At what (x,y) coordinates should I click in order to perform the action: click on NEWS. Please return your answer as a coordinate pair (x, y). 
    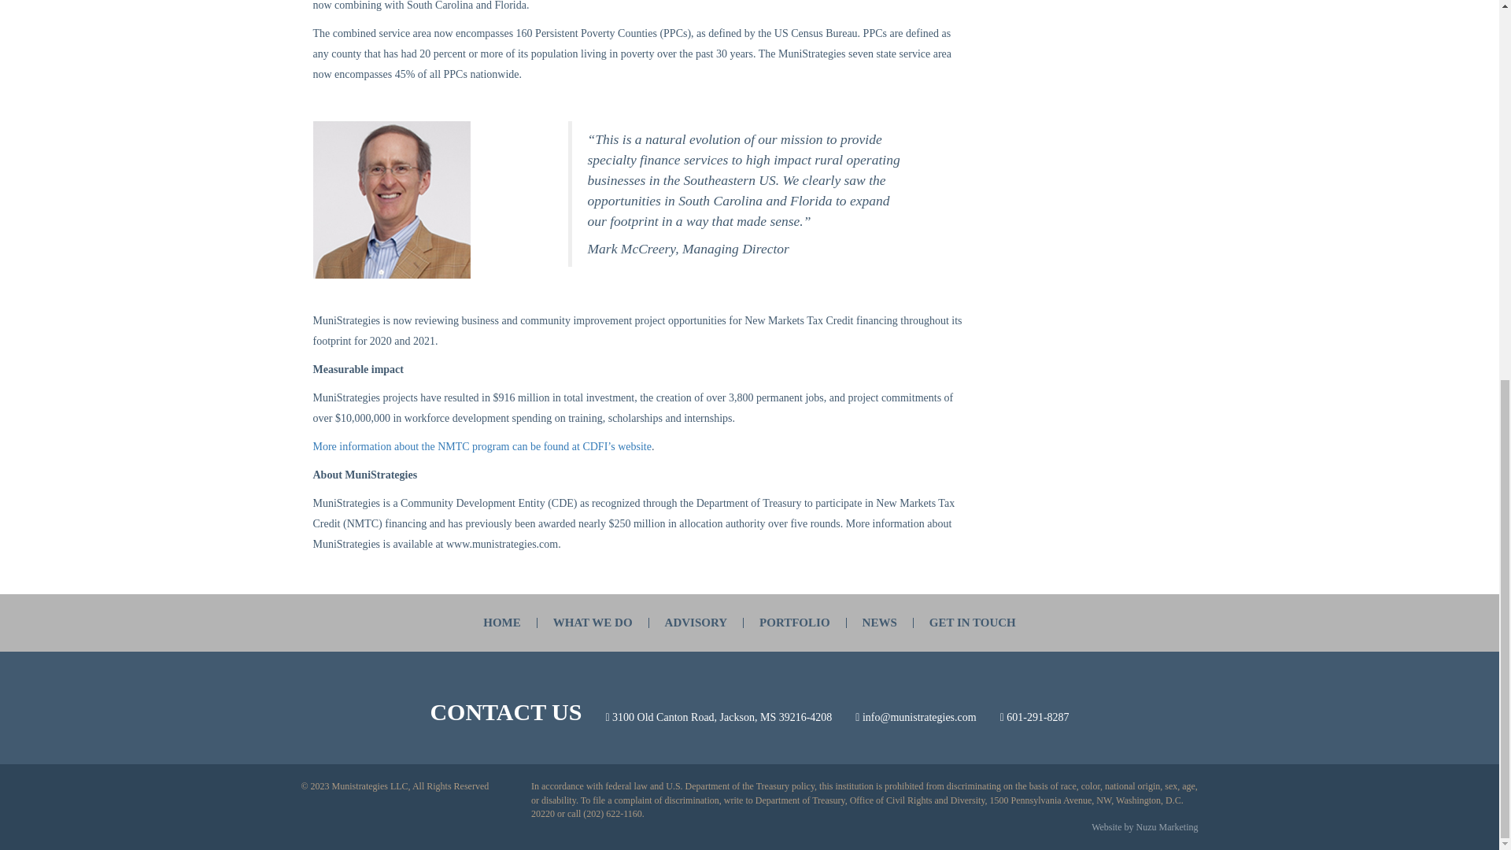
    Looking at the image, I should click on (880, 623).